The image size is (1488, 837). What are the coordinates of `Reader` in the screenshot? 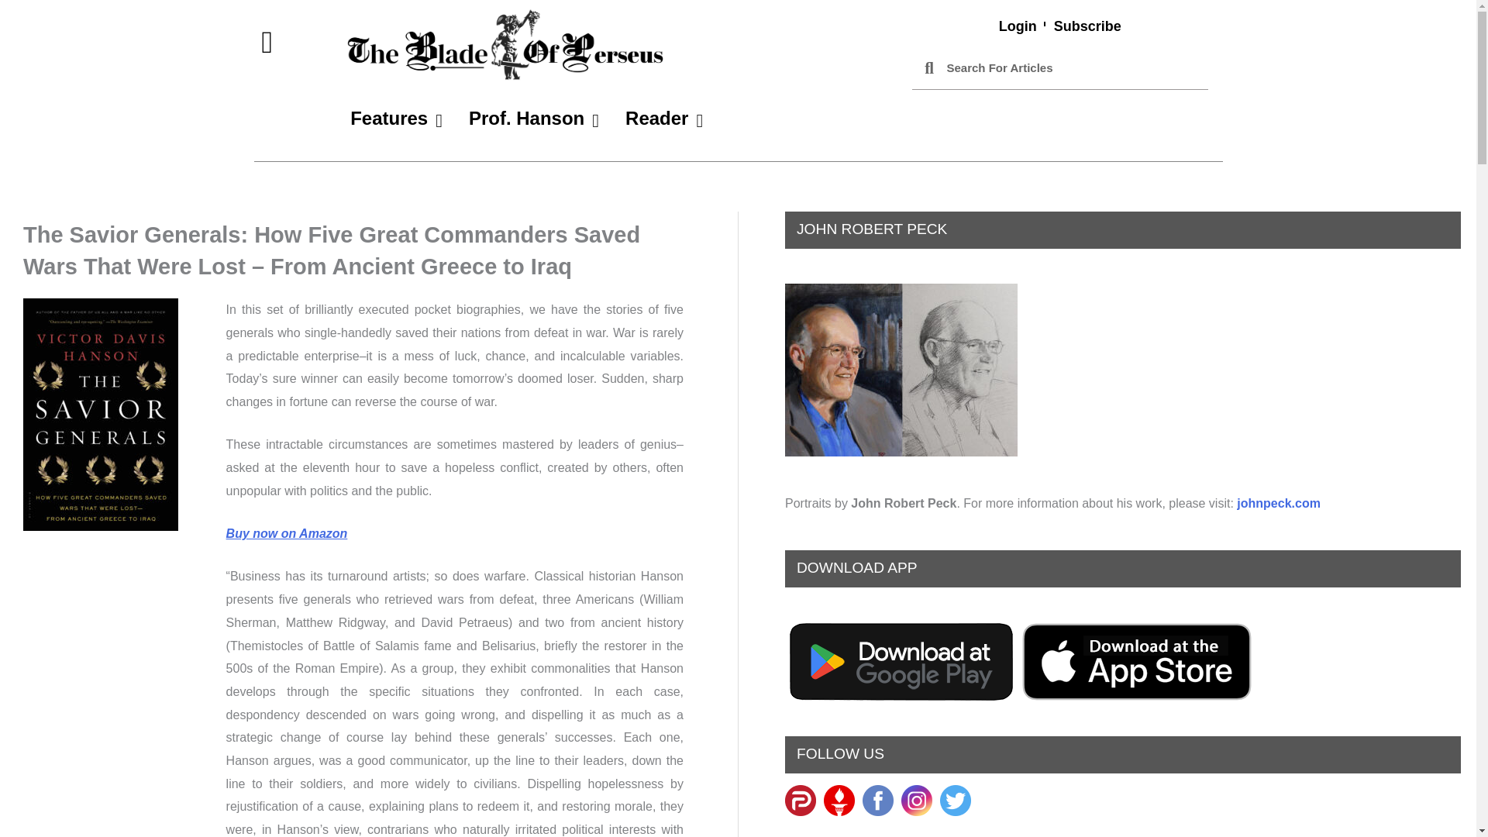 It's located at (663, 119).